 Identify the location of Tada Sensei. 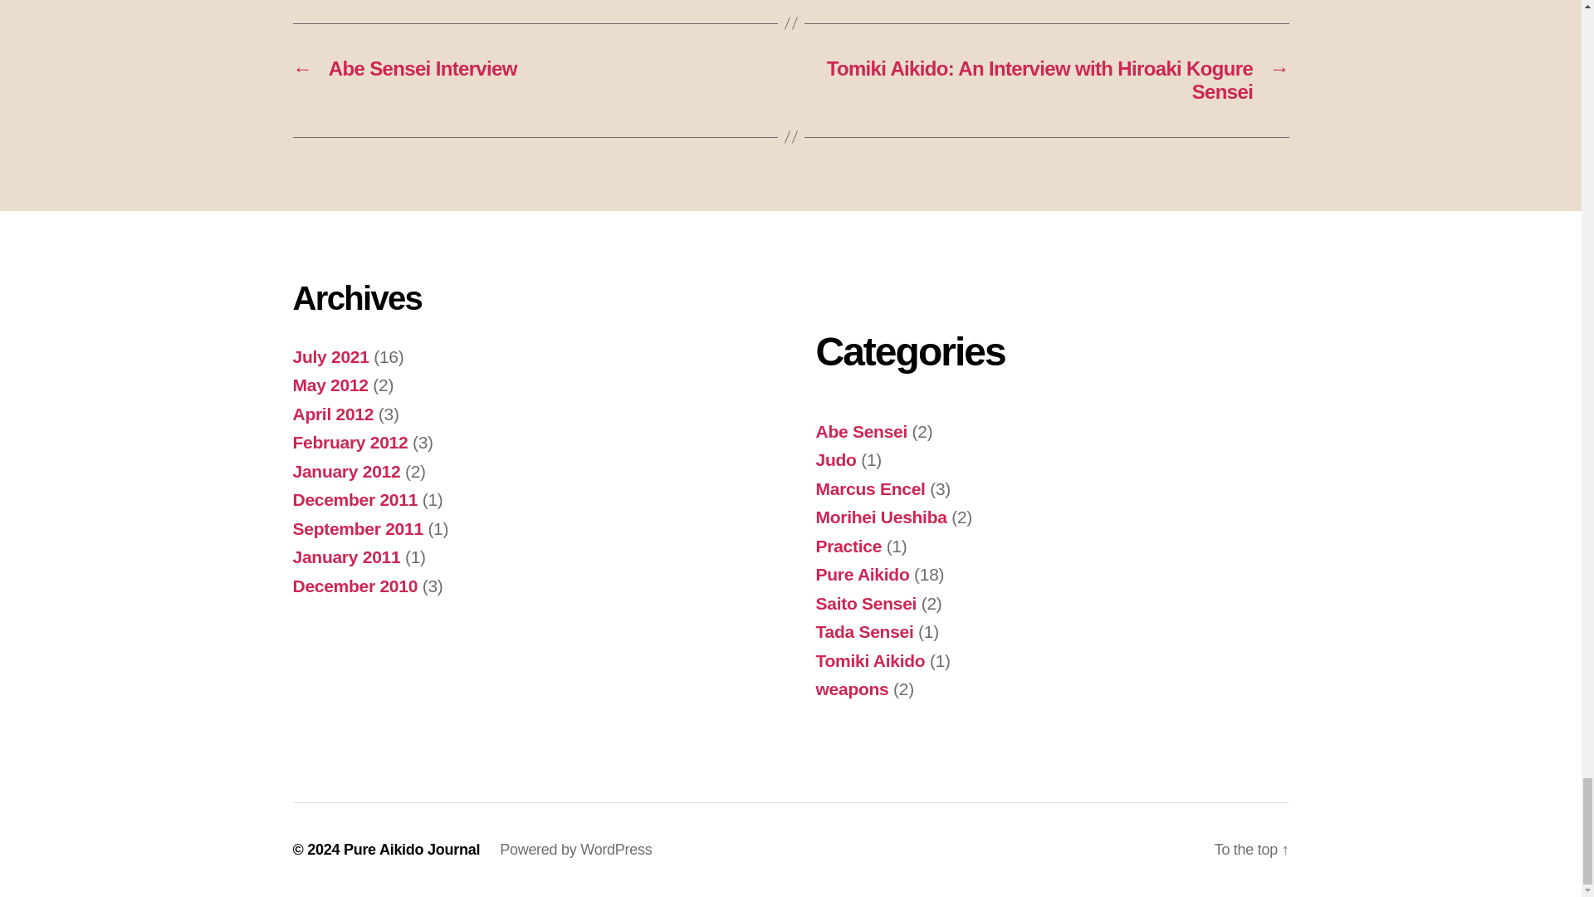
(863, 631).